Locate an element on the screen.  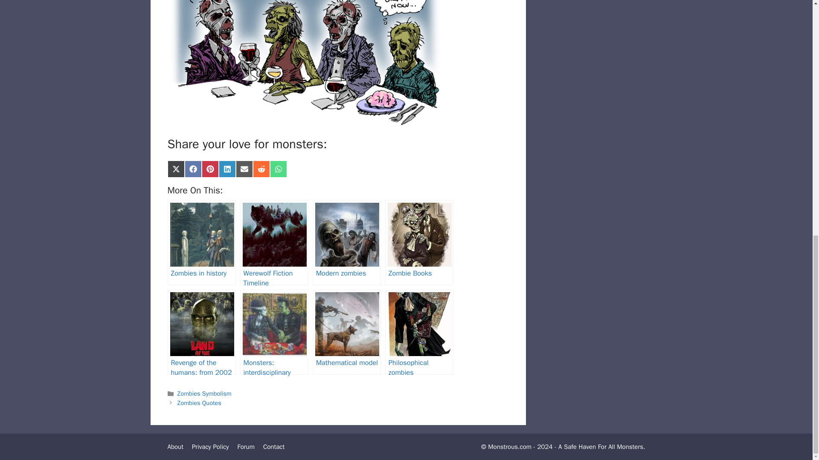
Share on Email is located at coordinates (244, 169).